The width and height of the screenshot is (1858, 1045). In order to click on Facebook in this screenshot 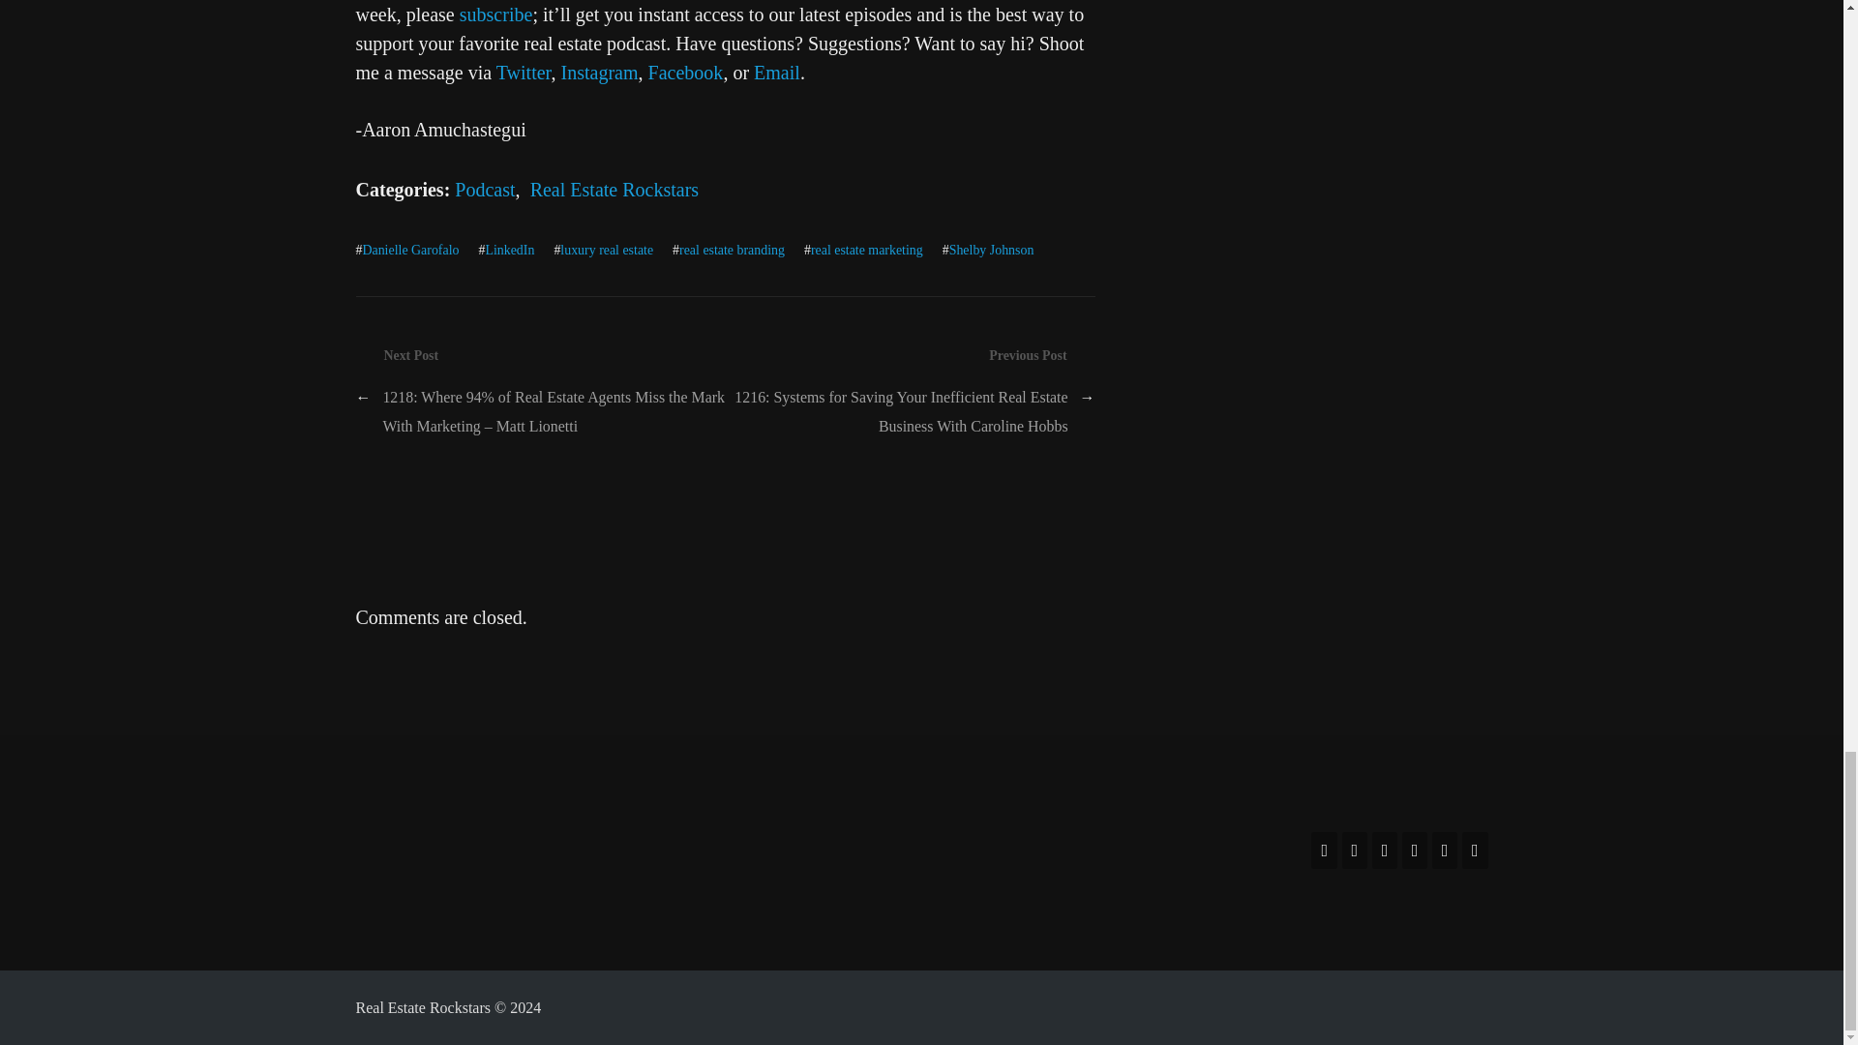, I will do `click(686, 72)`.